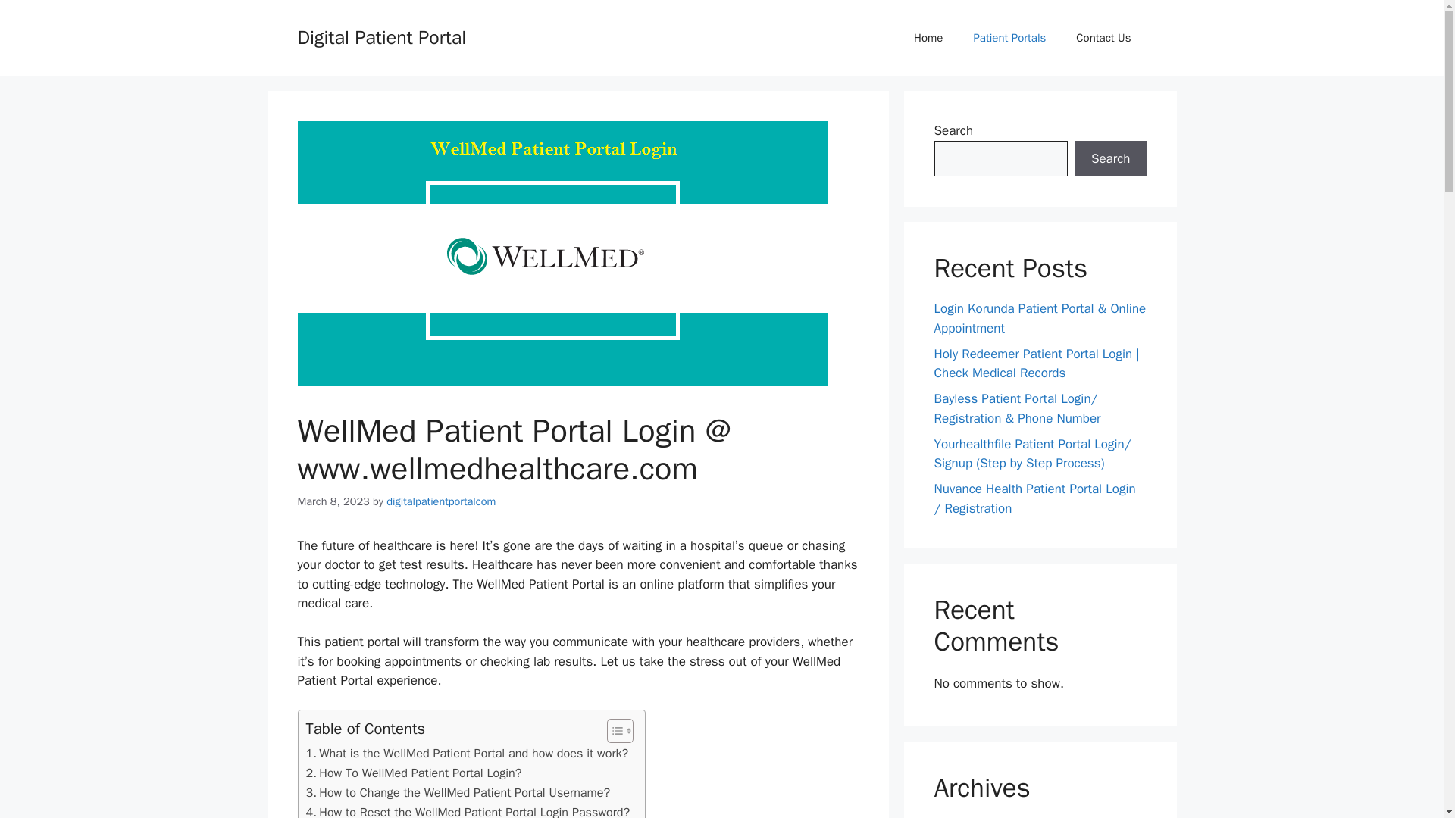 This screenshot has width=1455, height=818. Describe the element at coordinates (380, 36) in the screenshot. I see `Digital Patient Portal` at that location.